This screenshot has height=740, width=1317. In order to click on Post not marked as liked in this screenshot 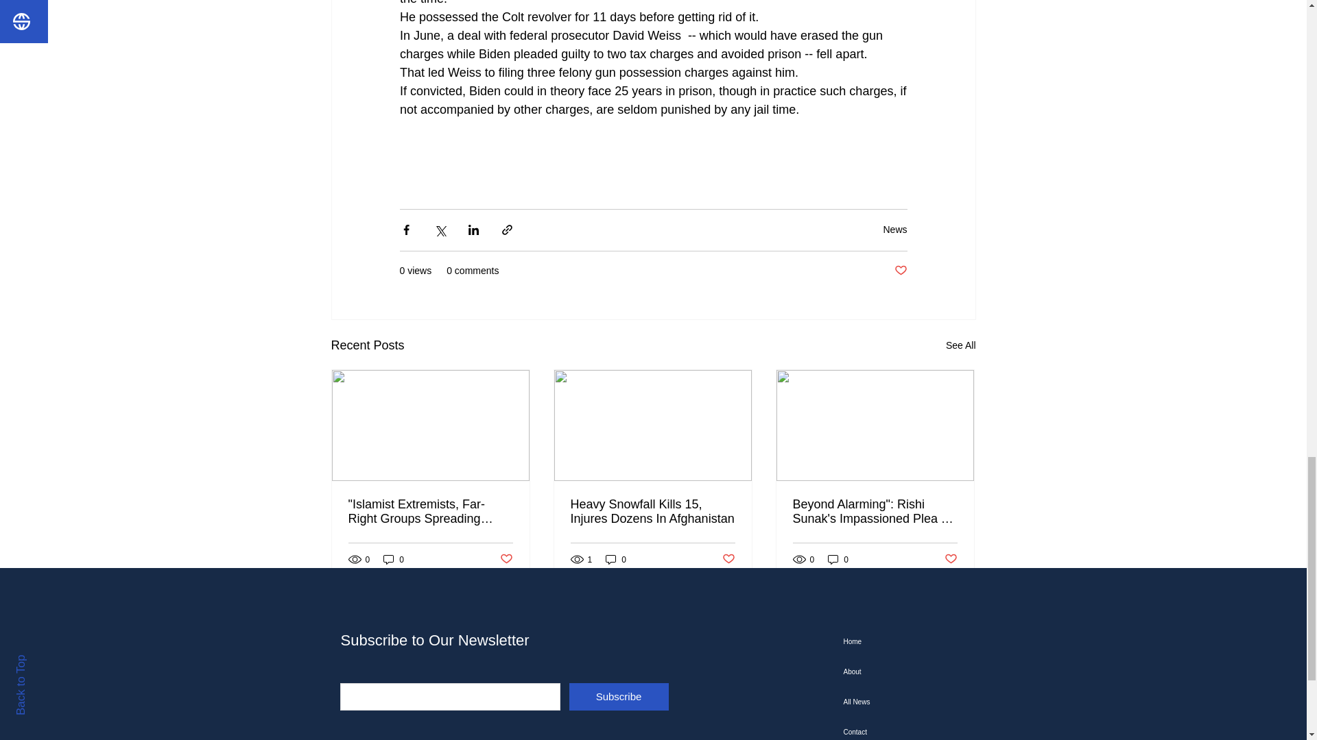, I will do `click(505, 559)`.